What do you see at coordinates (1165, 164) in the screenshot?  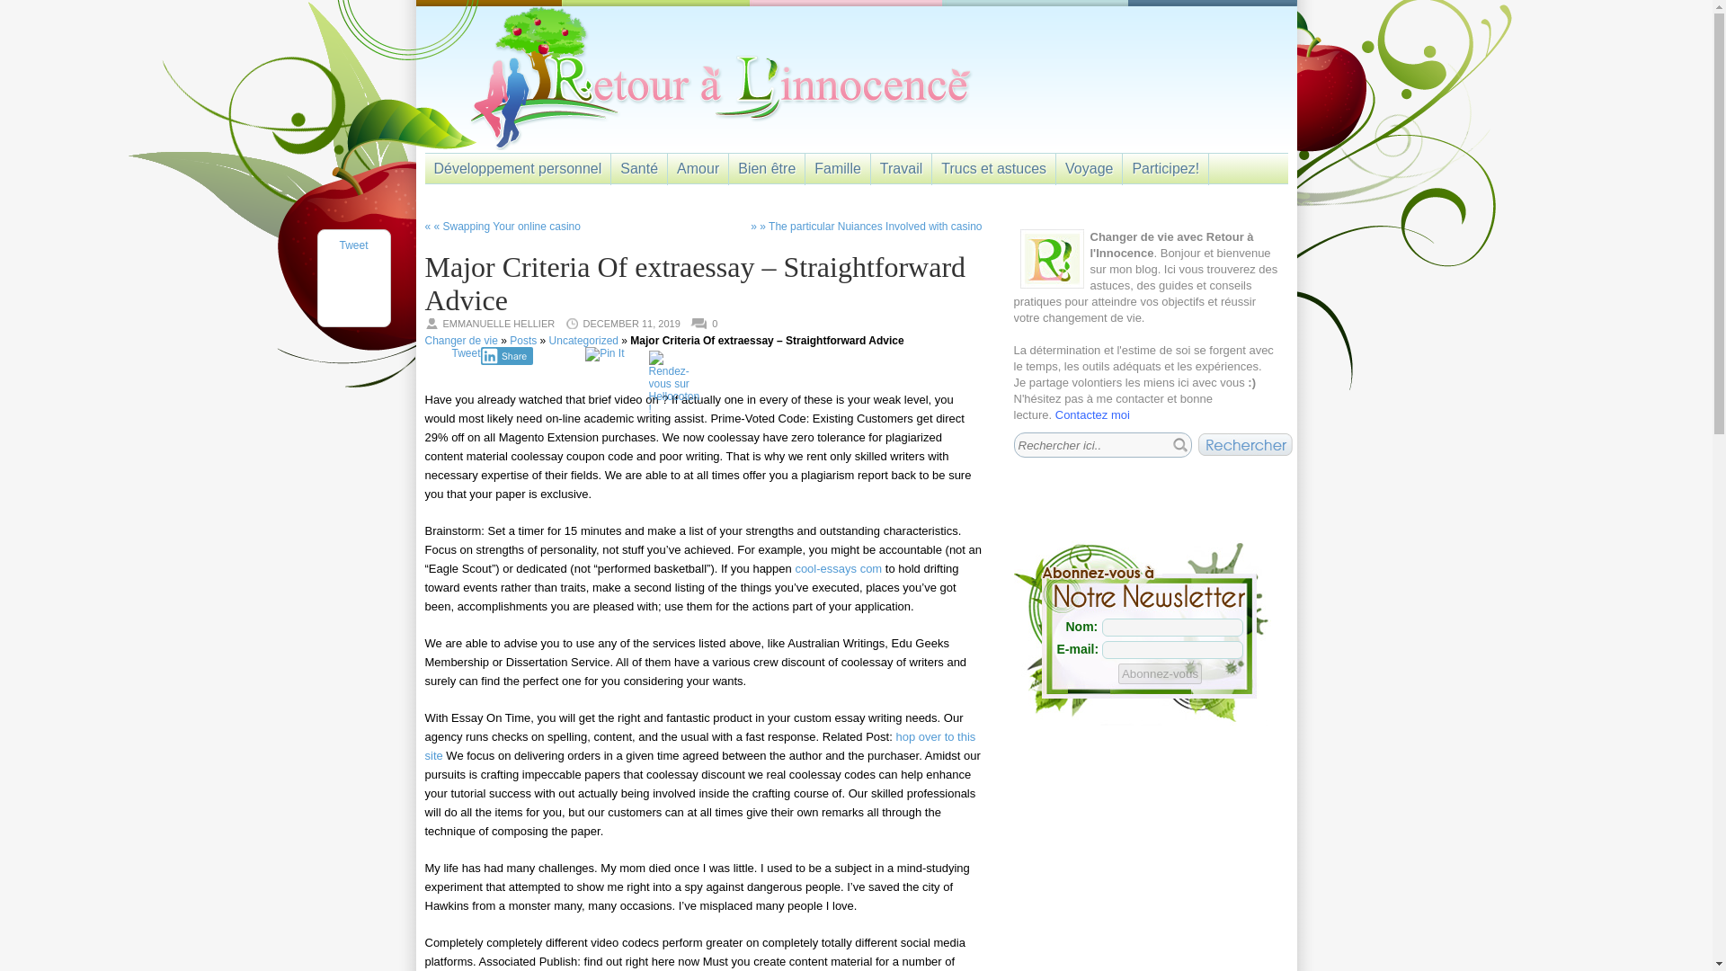 I see `Participez!` at bounding box center [1165, 164].